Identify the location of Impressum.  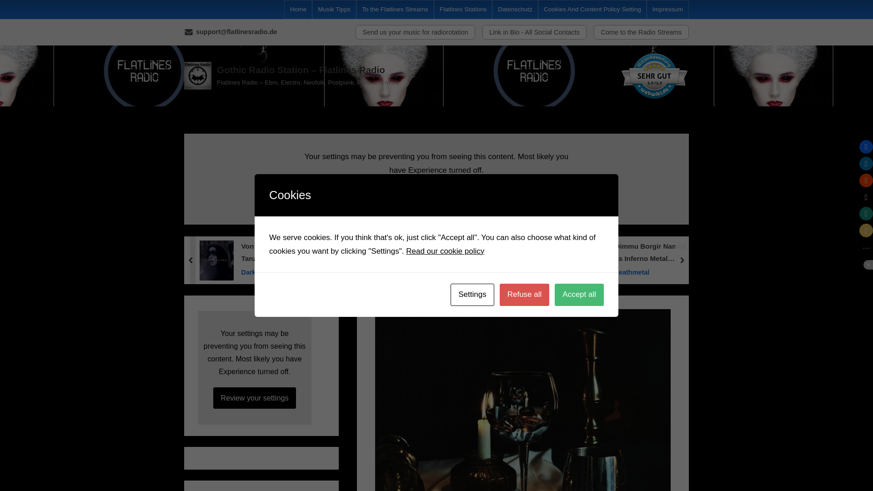
(667, 10).